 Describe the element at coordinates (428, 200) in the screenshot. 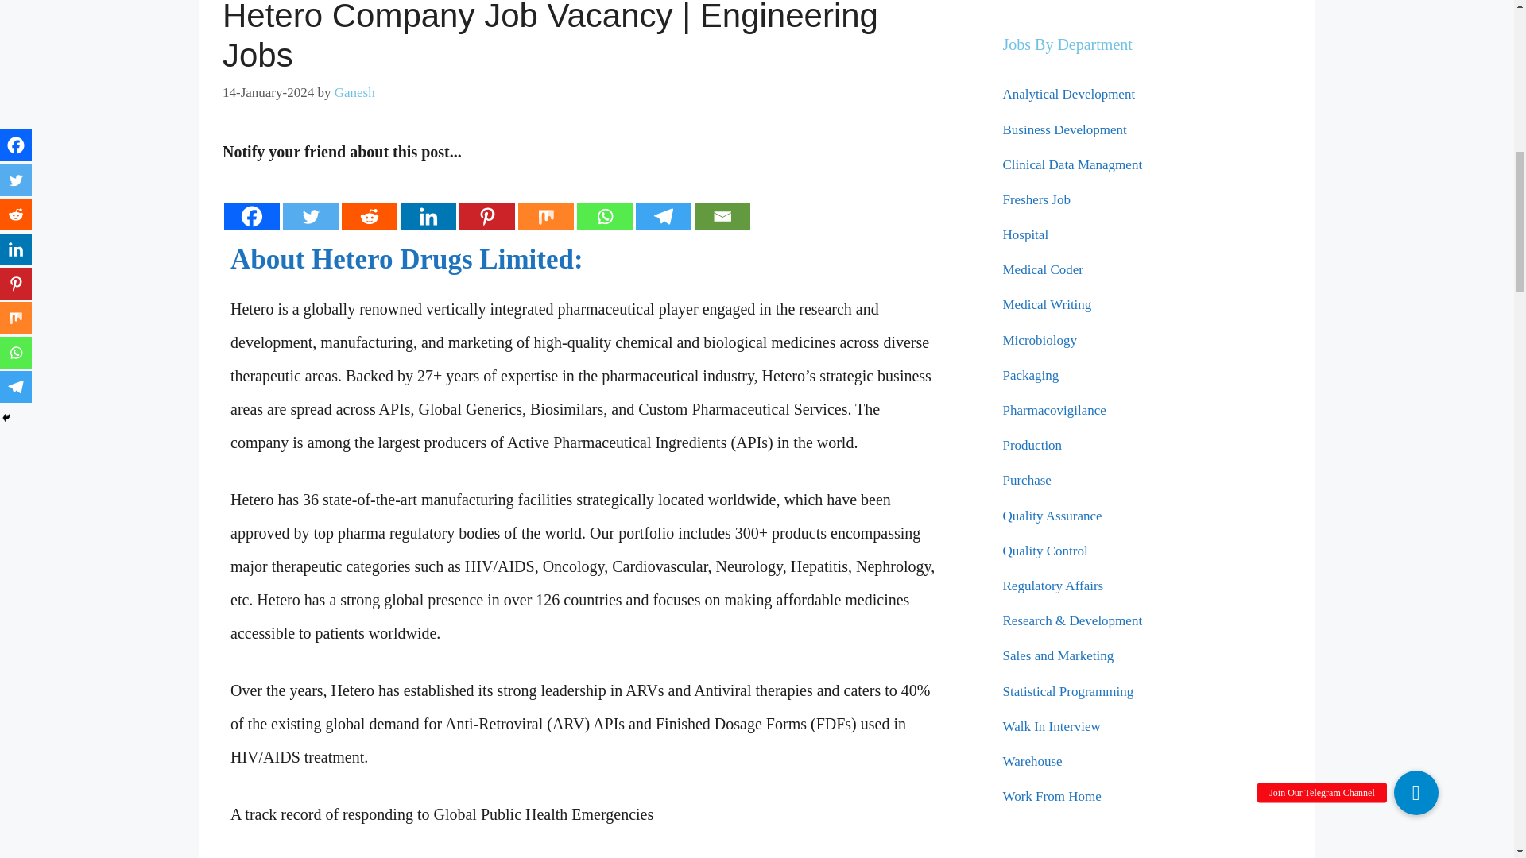

I see `Linkedin` at that location.